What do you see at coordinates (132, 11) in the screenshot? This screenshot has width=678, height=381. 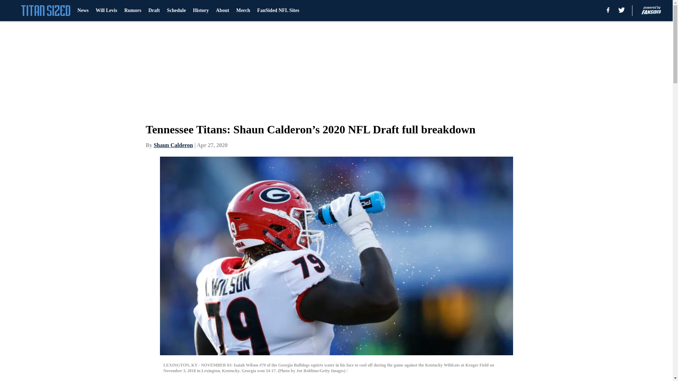 I see `Rumors` at bounding box center [132, 11].